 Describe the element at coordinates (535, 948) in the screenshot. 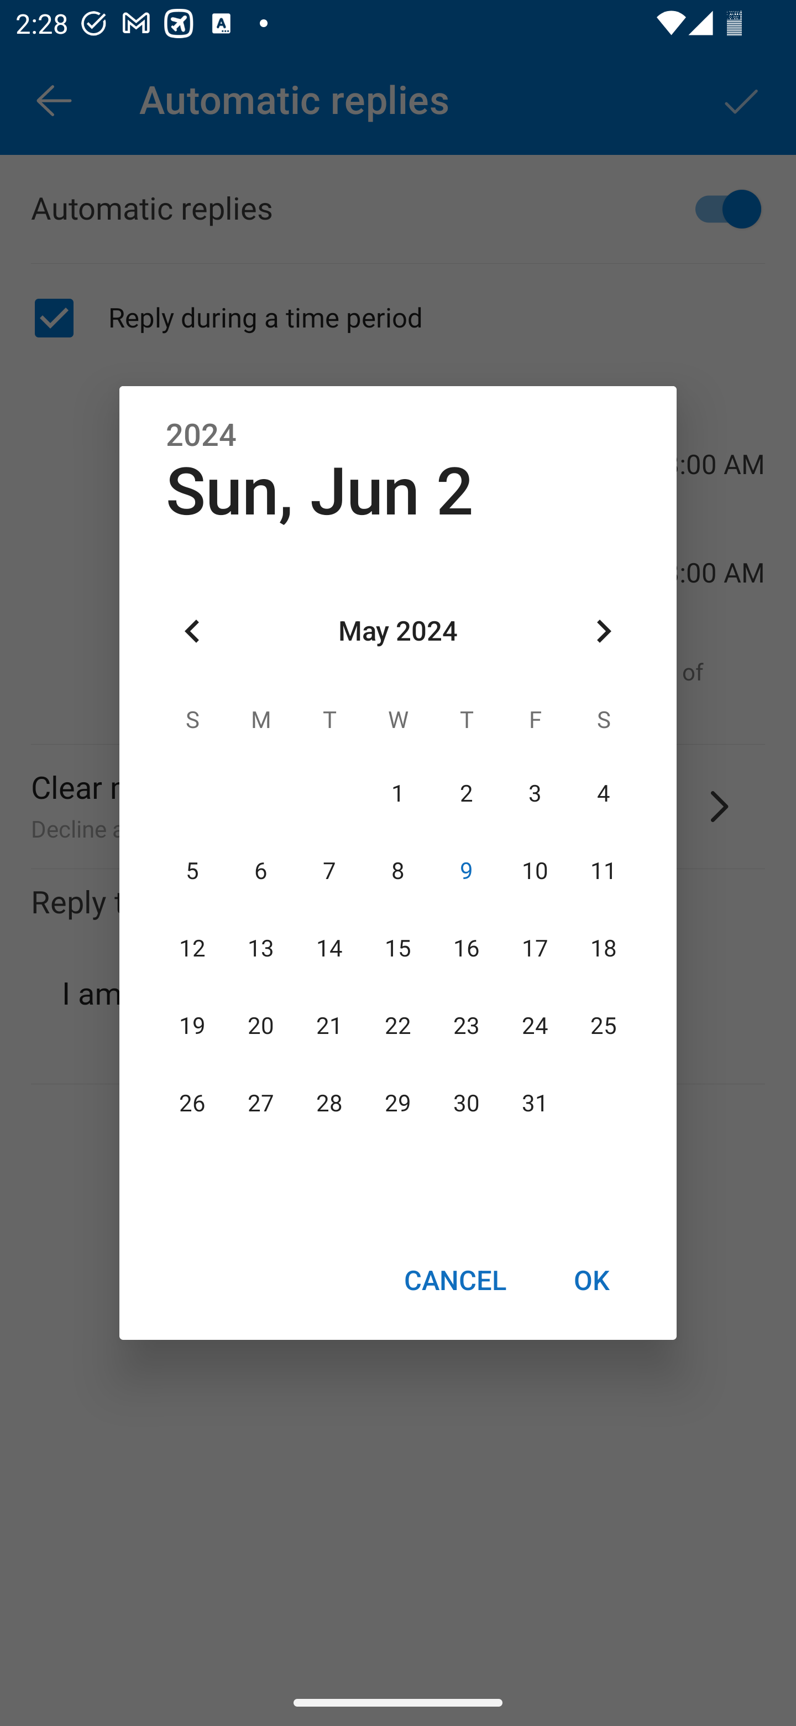

I see `17 17 May 2024` at that location.